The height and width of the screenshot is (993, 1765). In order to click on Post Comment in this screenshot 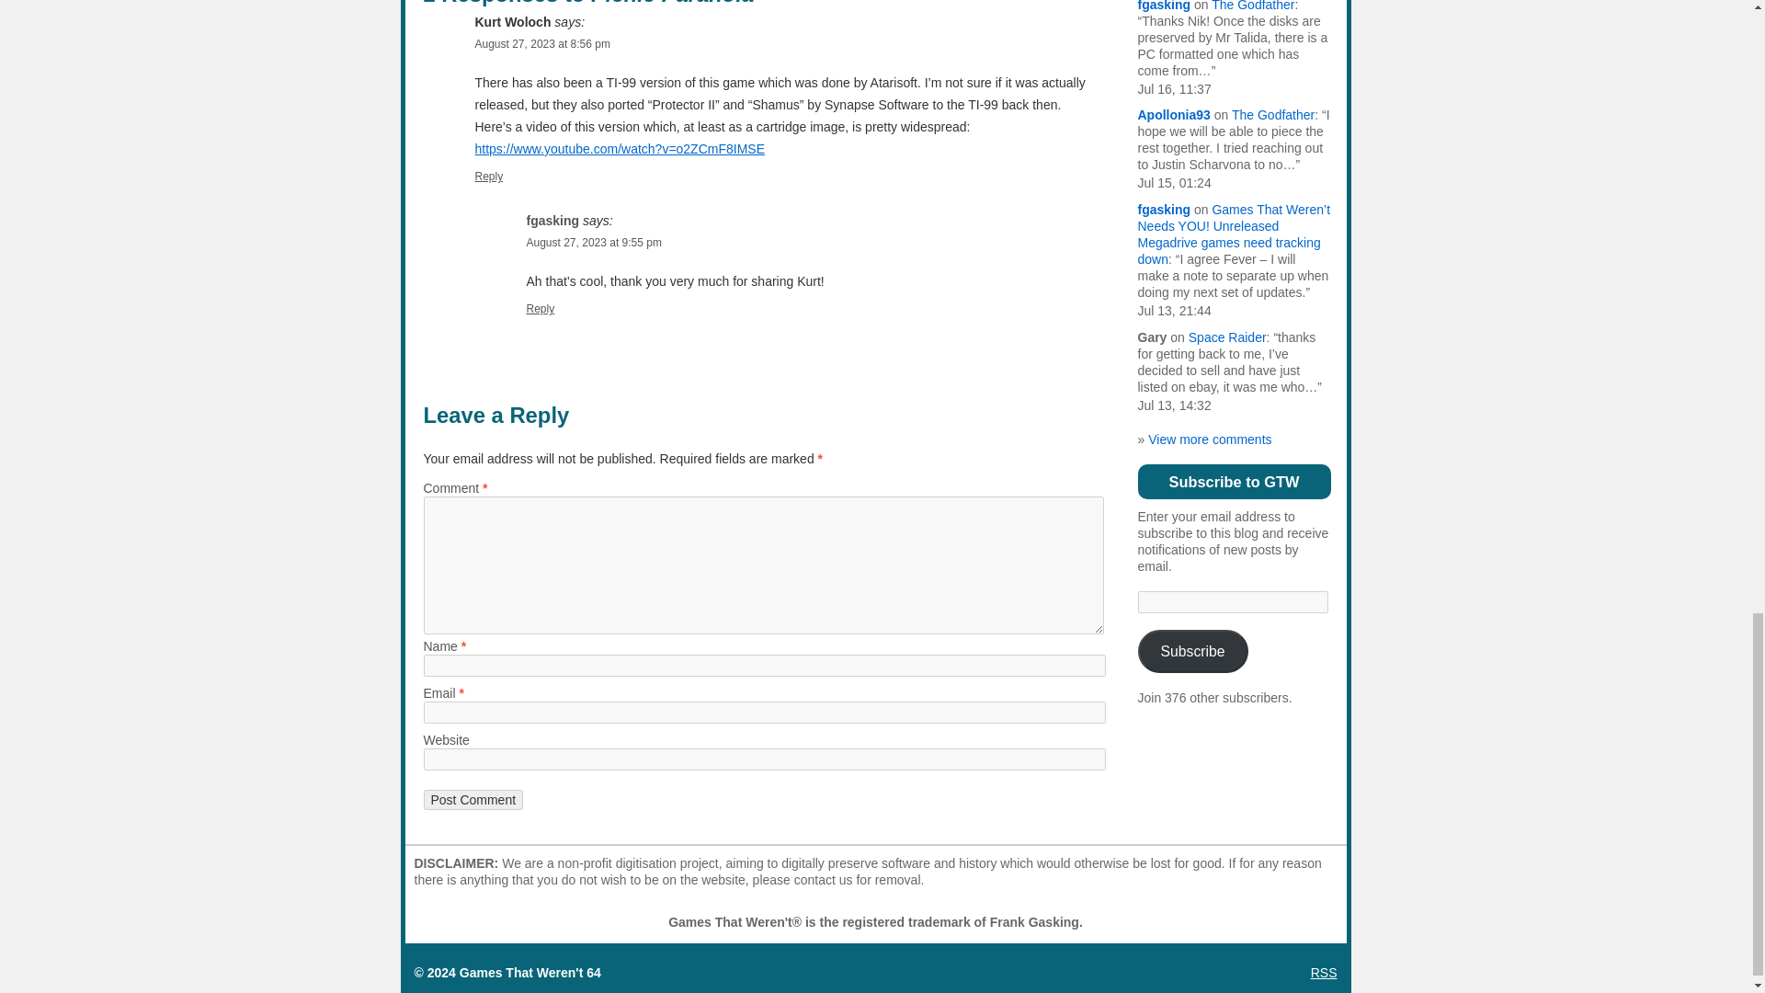, I will do `click(473, 800)`.